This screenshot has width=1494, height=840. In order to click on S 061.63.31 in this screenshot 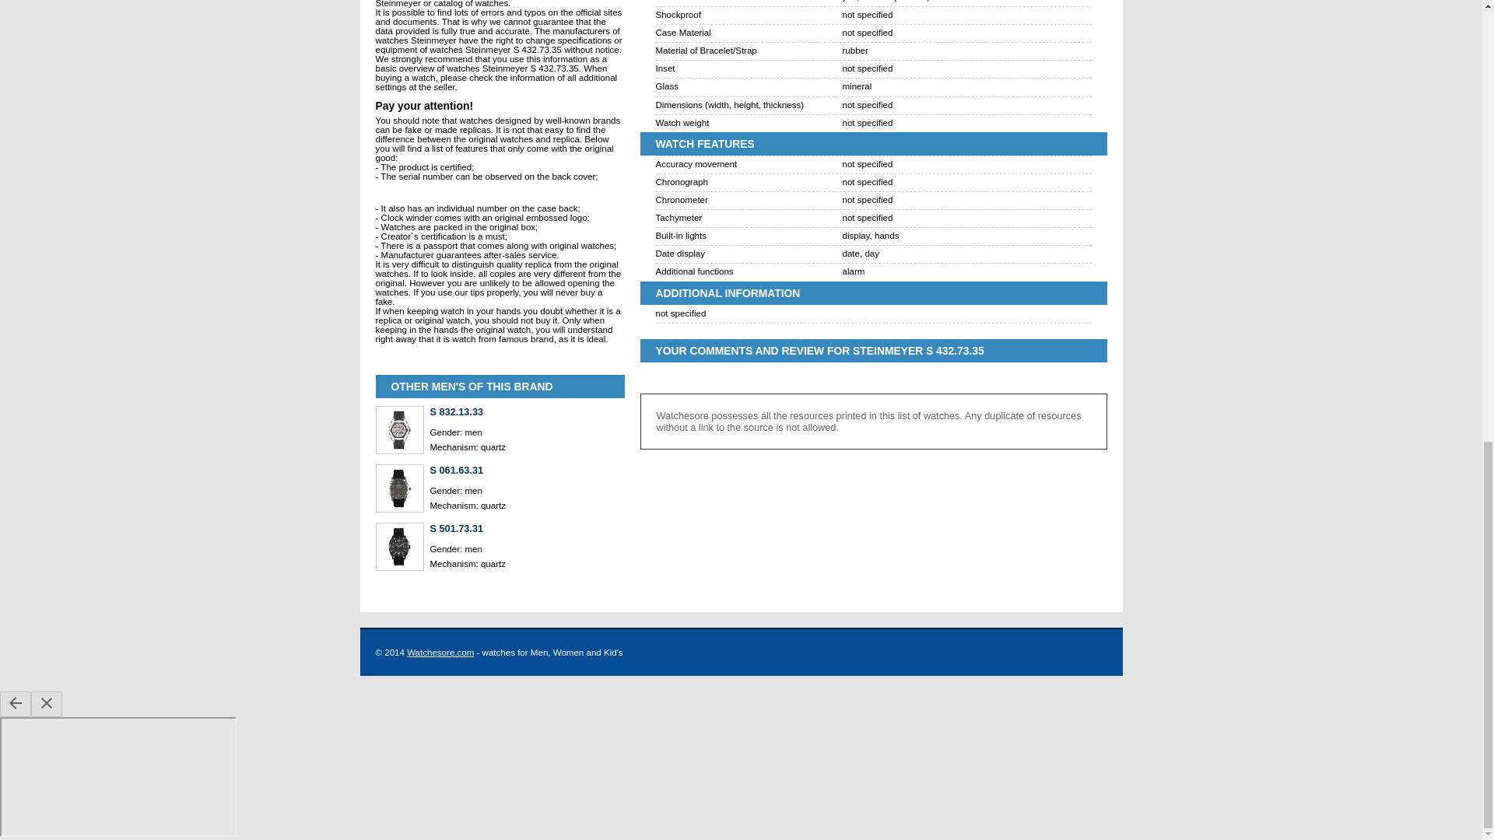, I will do `click(527, 470)`.